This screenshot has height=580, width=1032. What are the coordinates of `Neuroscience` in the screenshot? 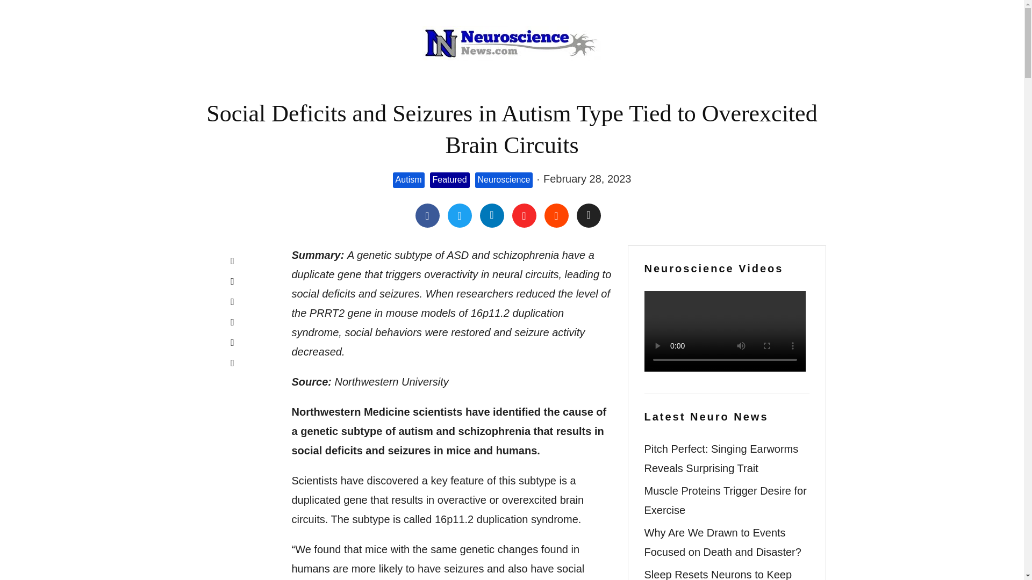 It's located at (504, 179).